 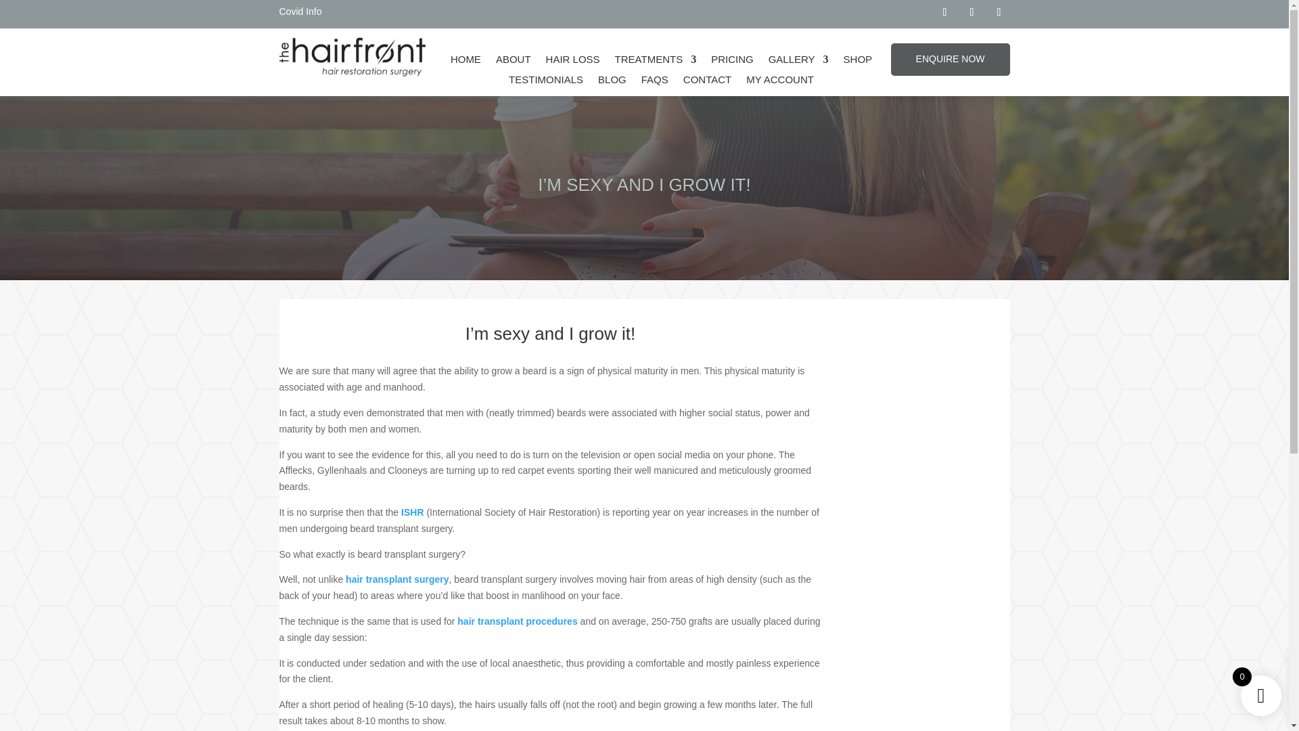 What do you see at coordinates (706, 83) in the screenshot?
I see `CONTACT` at bounding box center [706, 83].